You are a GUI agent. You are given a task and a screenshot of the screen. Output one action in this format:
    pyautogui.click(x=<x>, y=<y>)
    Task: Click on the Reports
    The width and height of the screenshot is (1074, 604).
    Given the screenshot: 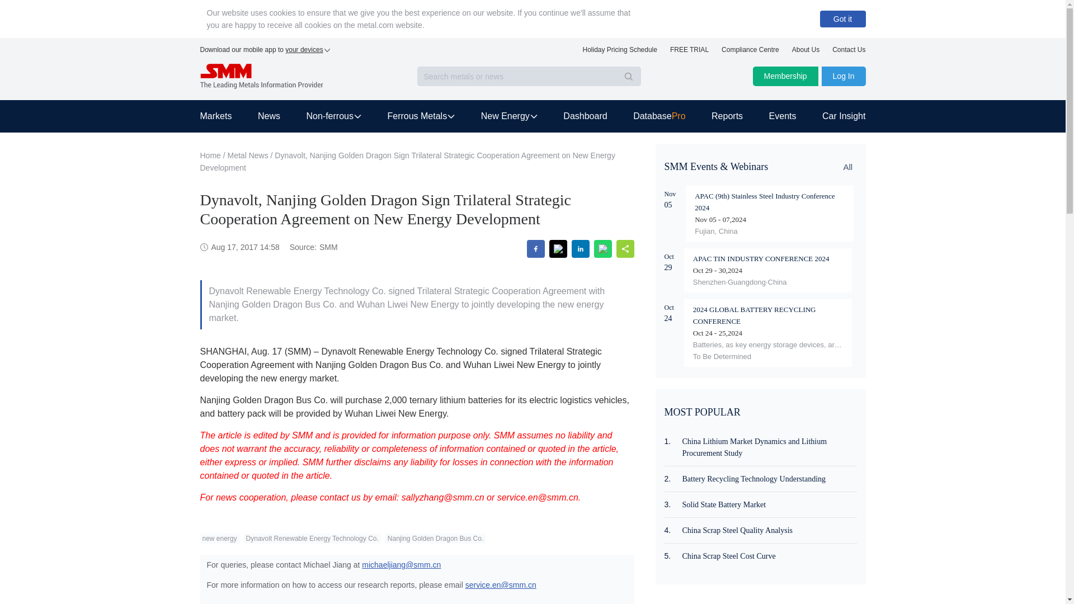 What is the action you would take?
    pyautogui.click(x=727, y=116)
    